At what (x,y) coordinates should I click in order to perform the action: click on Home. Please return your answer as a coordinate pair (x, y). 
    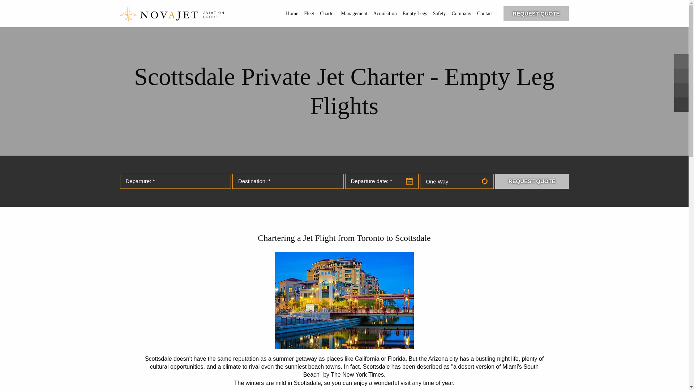
    Looking at the image, I should click on (292, 14).